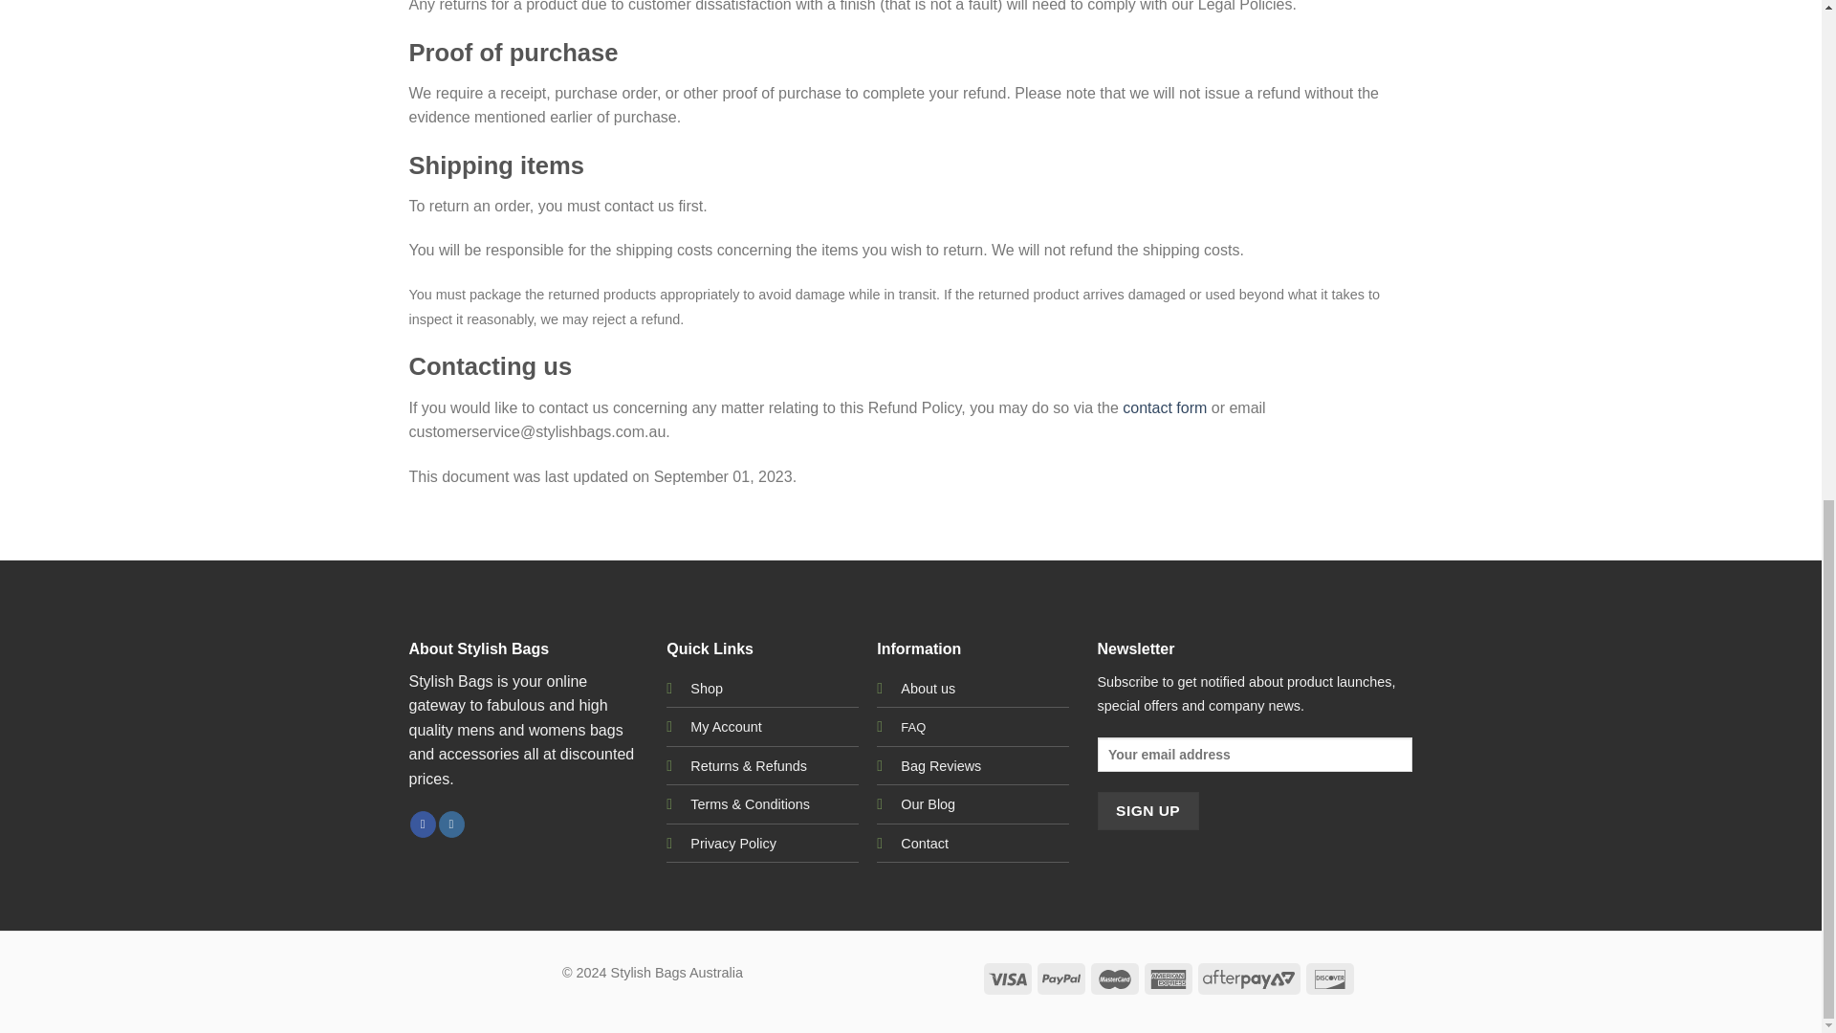  What do you see at coordinates (451, 824) in the screenshot?
I see `Follow on Instagram` at bounding box center [451, 824].